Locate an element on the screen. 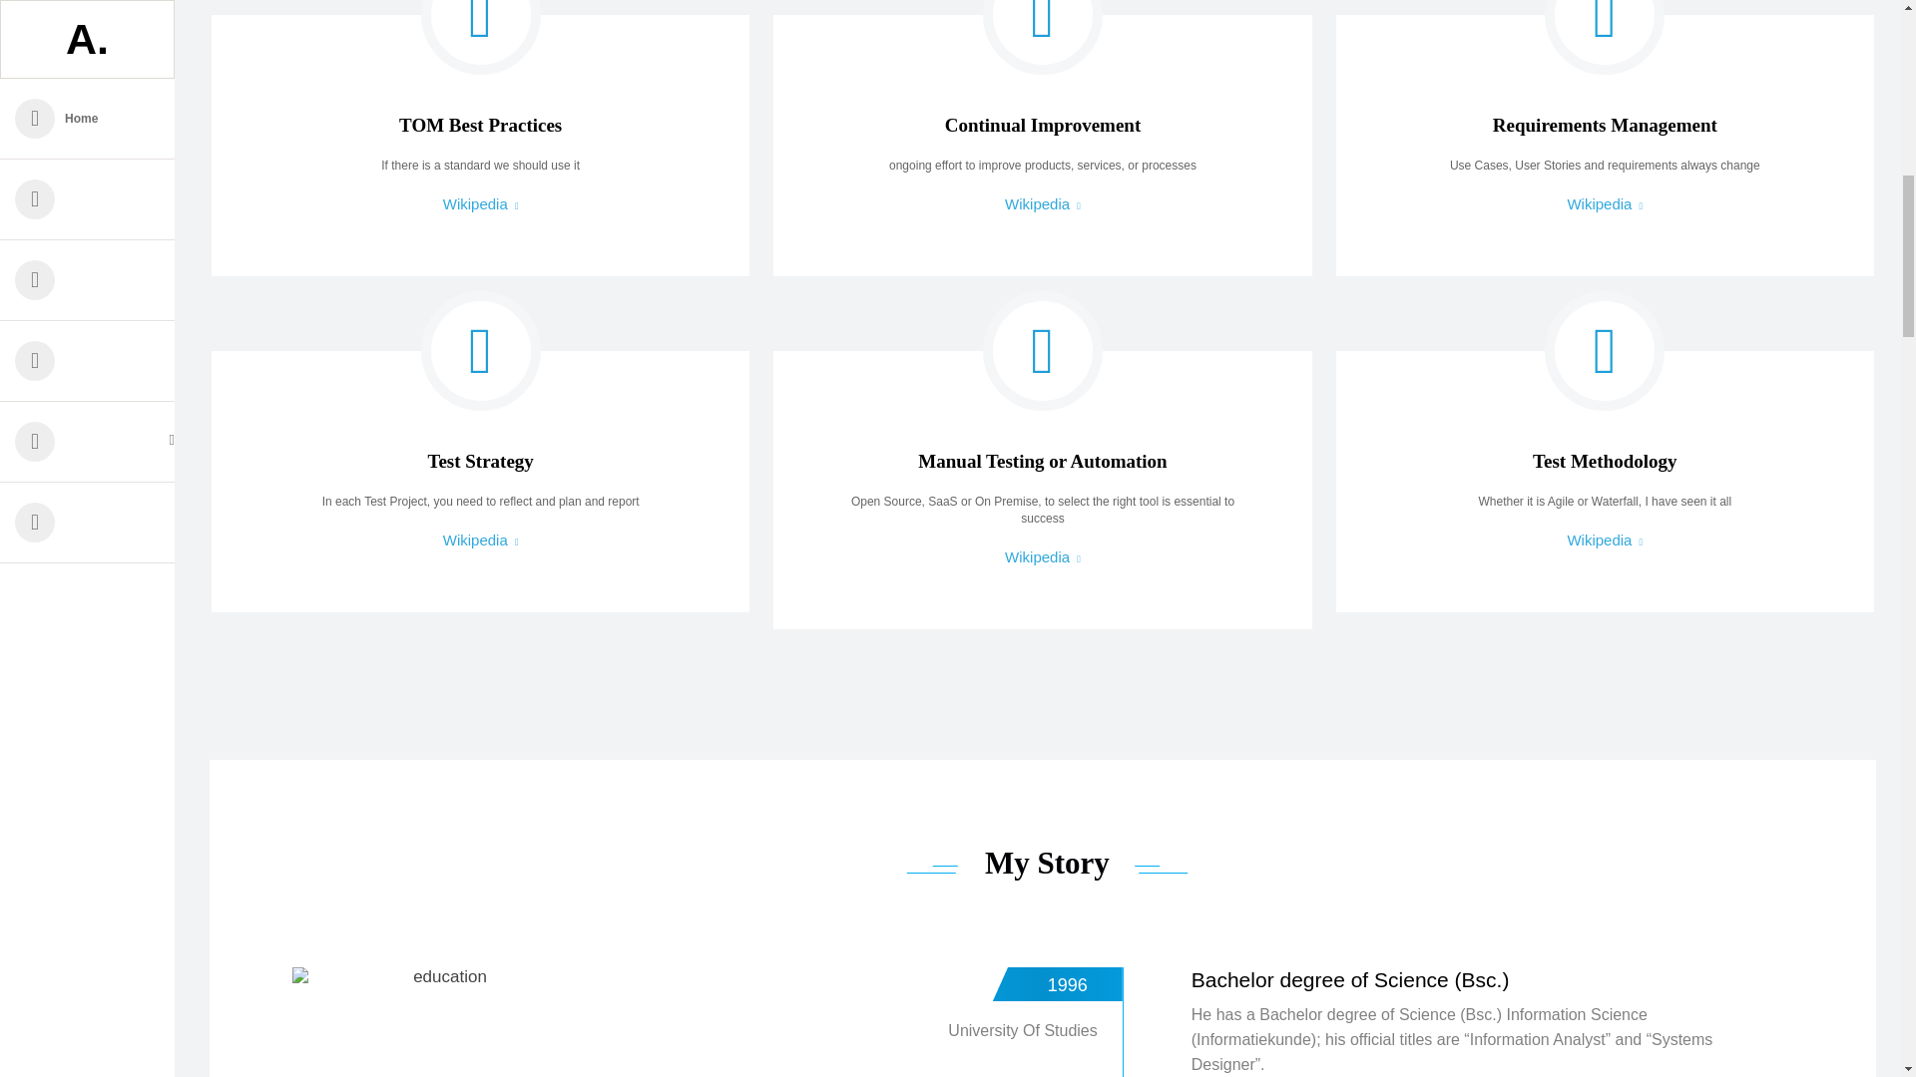 This screenshot has height=1077, width=1916. Wikipedia is located at coordinates (1605, 203).